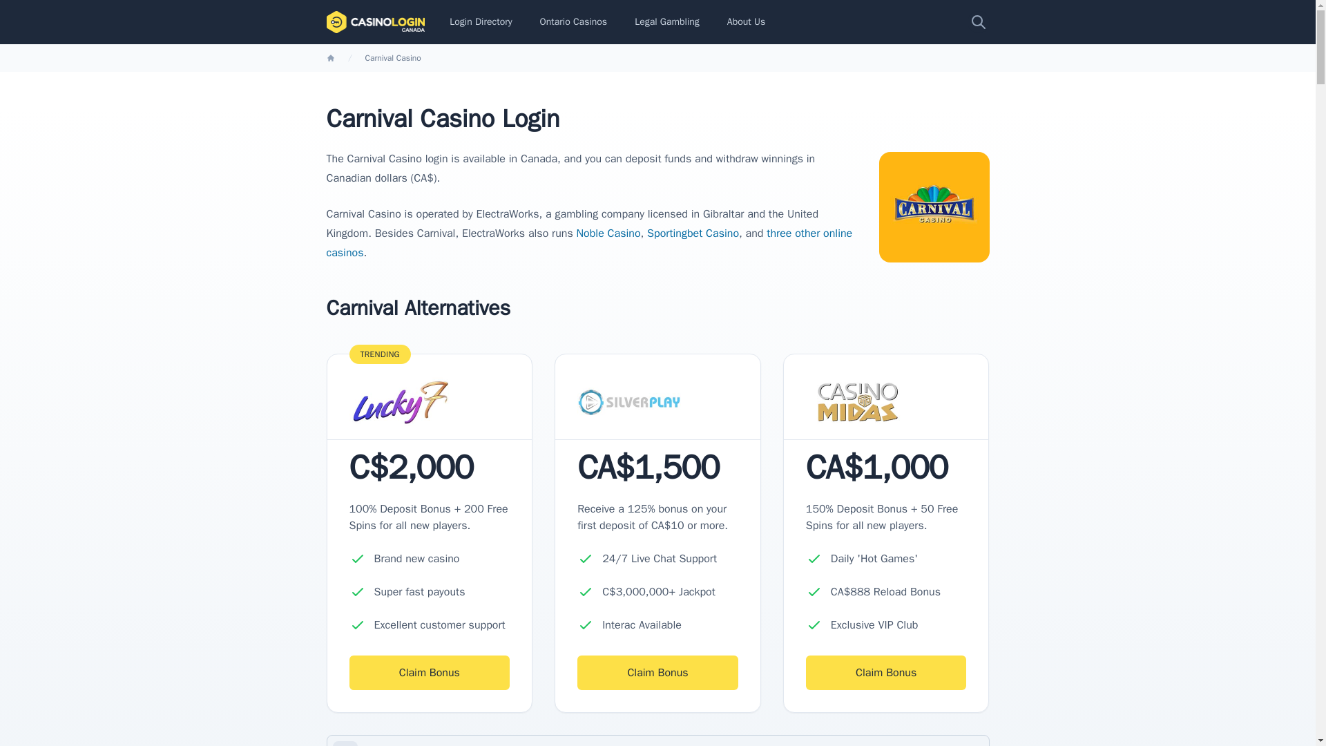 This screenshot has height=746, width=1326. Describe the element at coordinates (481, 22) in the screenshot. I see `Login Directory` at that location.